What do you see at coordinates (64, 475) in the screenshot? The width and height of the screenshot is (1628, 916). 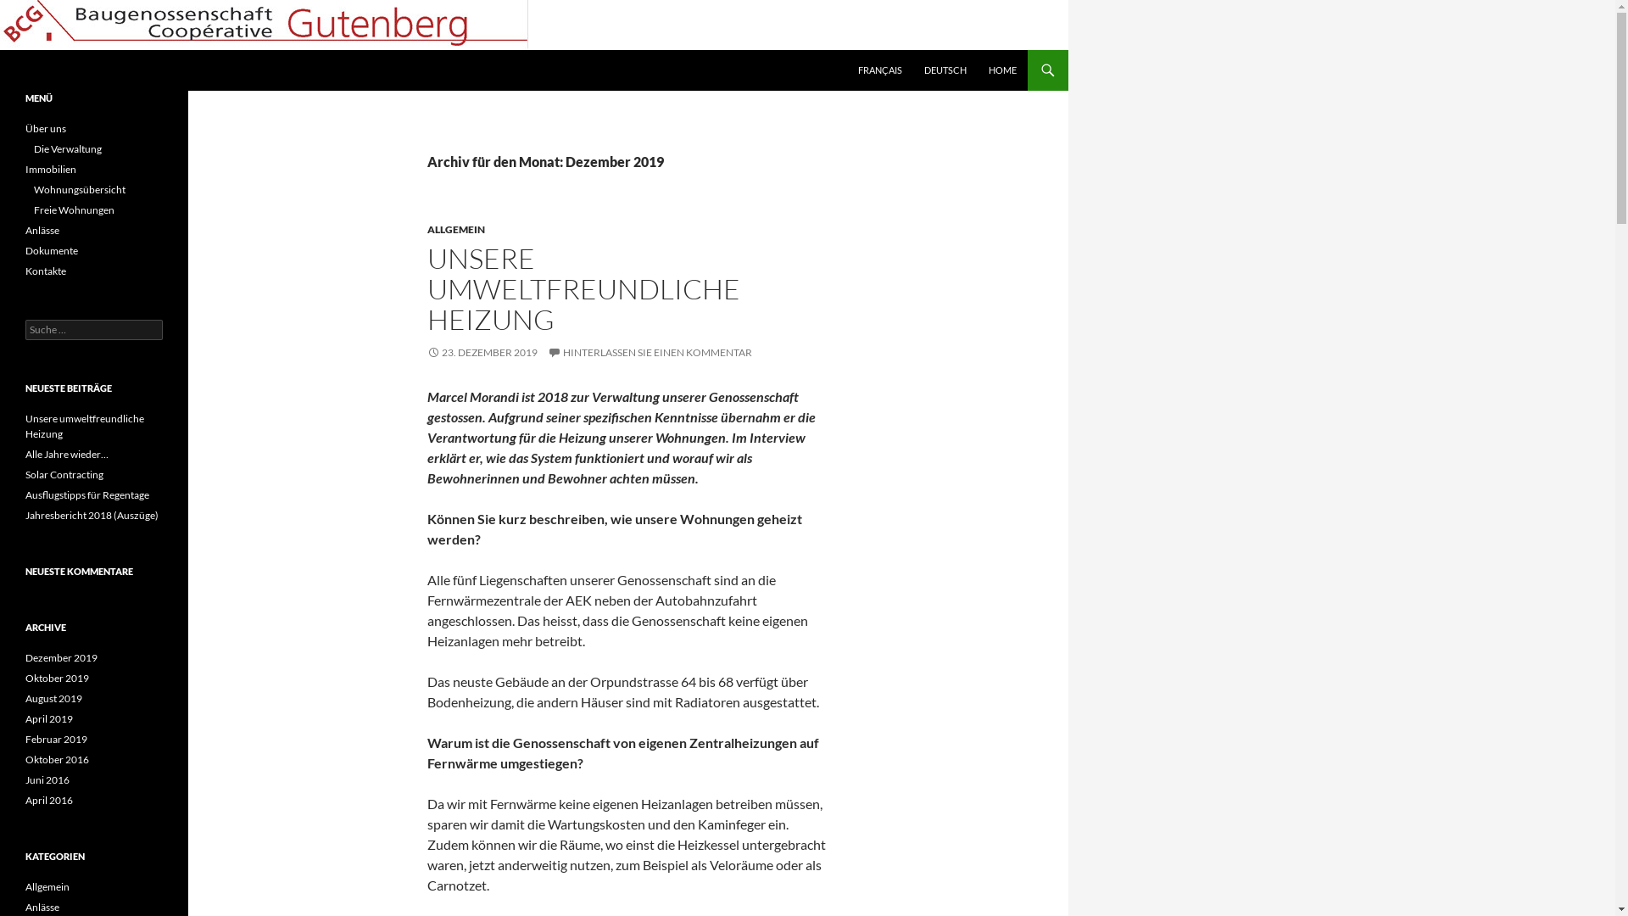 I see `Solar Contracting` at bounding box center [64, 475].